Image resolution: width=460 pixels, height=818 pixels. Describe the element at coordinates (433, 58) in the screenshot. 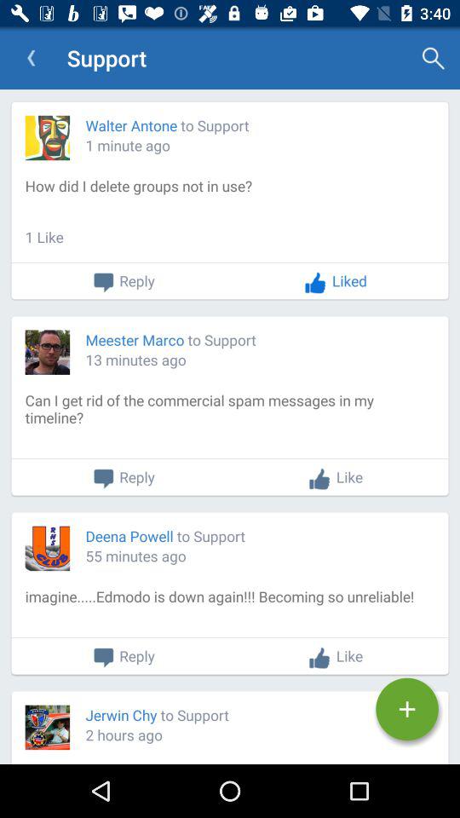

I see `select the icon which is at the top right corner` at that location.